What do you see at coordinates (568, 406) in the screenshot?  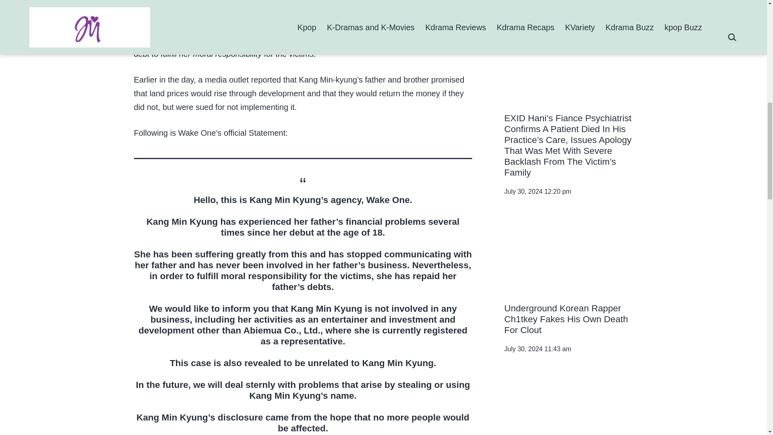 I see `sakura` at bounding box center [568, 406].